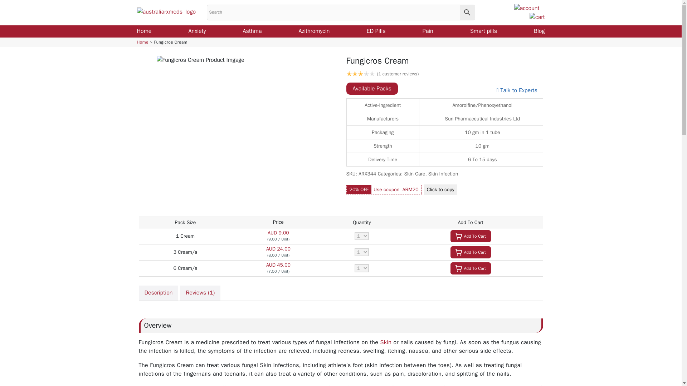  What do you see at coordinates (197, 31) in the screenshot?
I see `Anxiety` at bounding box center [197, 31].